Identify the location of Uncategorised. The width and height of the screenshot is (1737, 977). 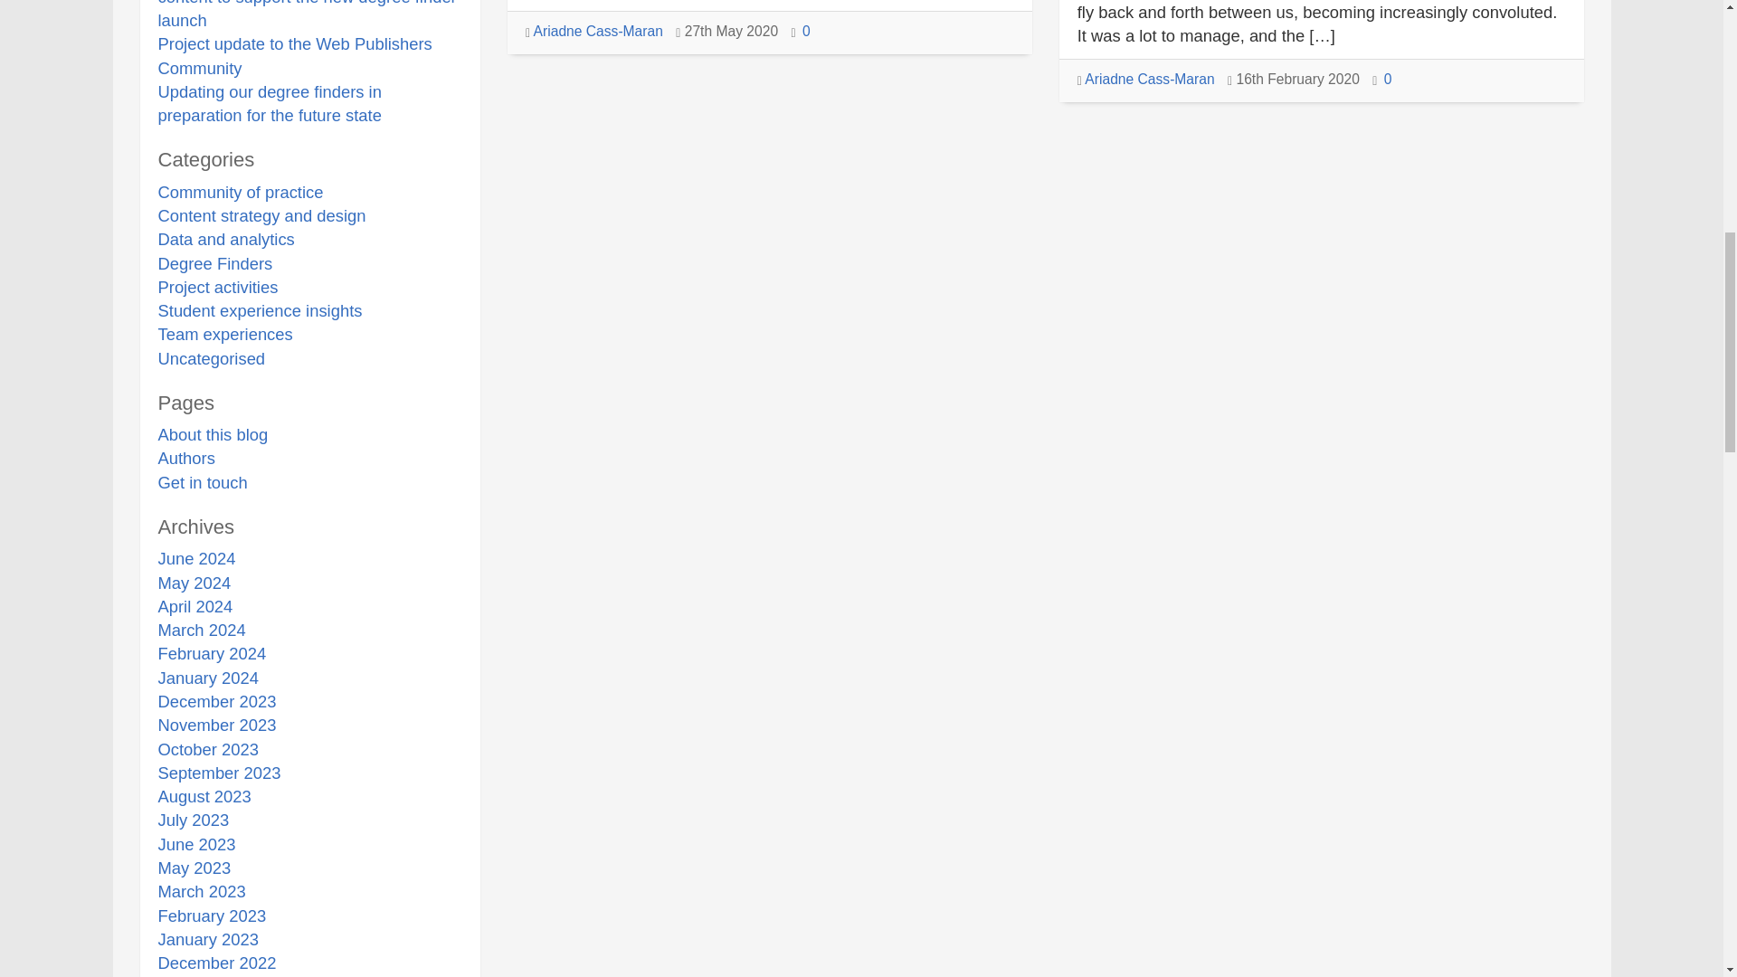
(212, 358).